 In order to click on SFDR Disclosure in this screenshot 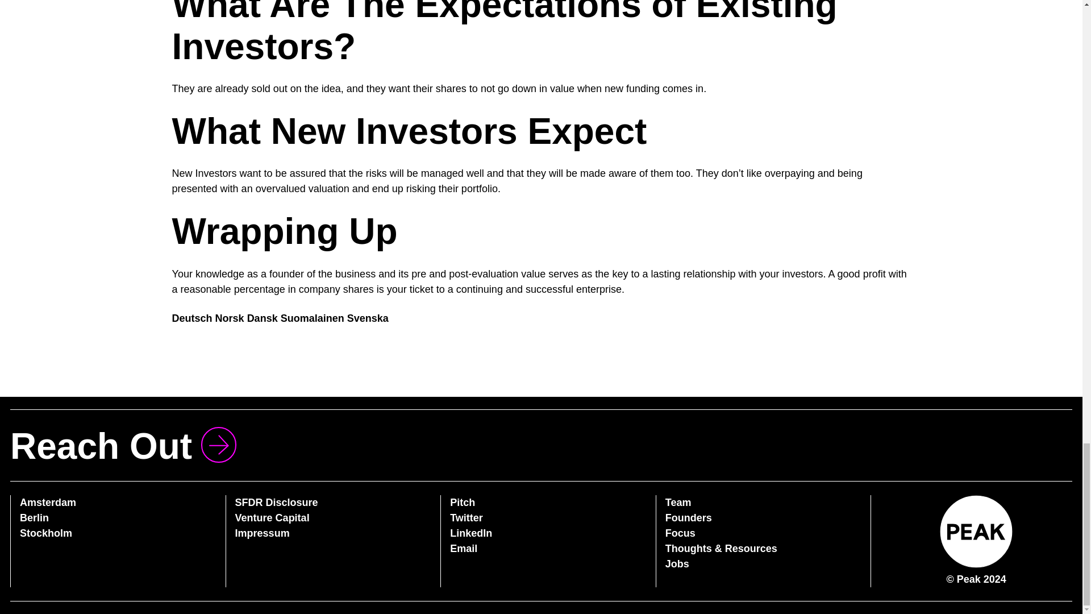, I will do `click(277, 503)`.